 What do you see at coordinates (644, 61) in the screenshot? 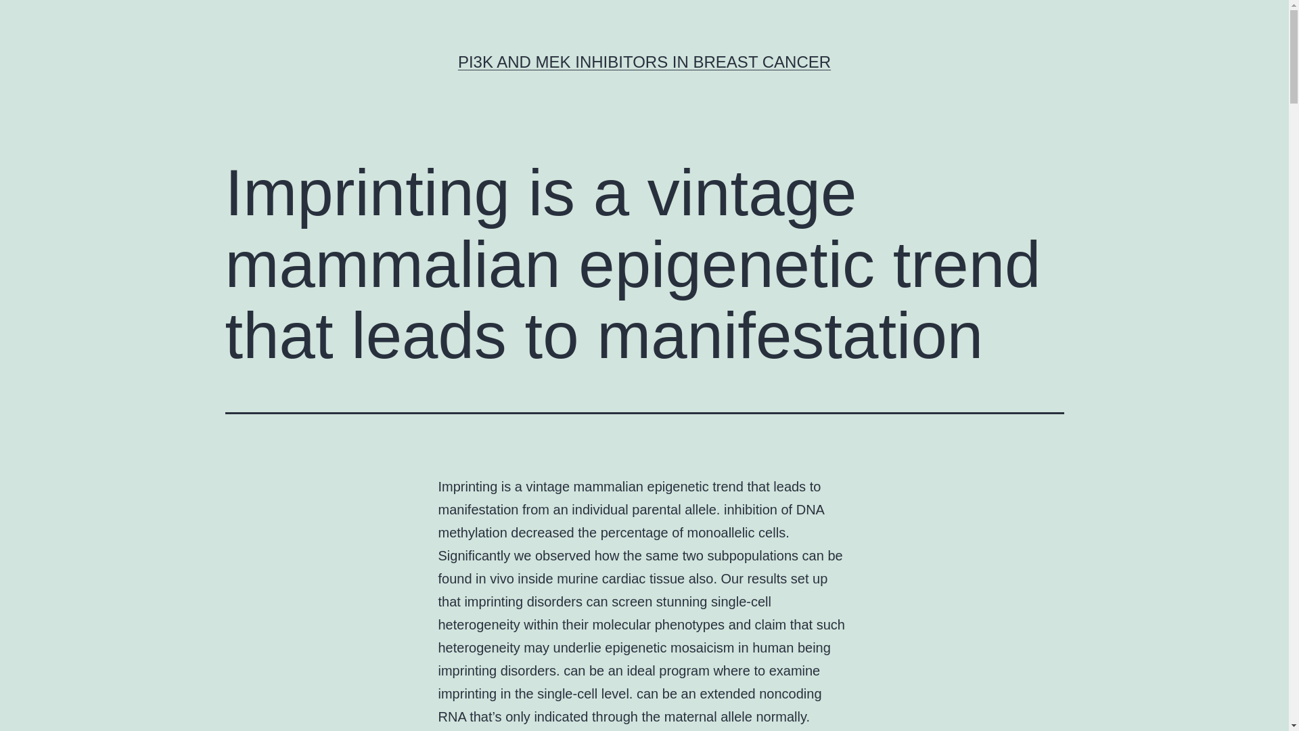
I see `PI3K AND MEK INHIBITORS IN BREAST CANCER` at bounding box center [644, 61].